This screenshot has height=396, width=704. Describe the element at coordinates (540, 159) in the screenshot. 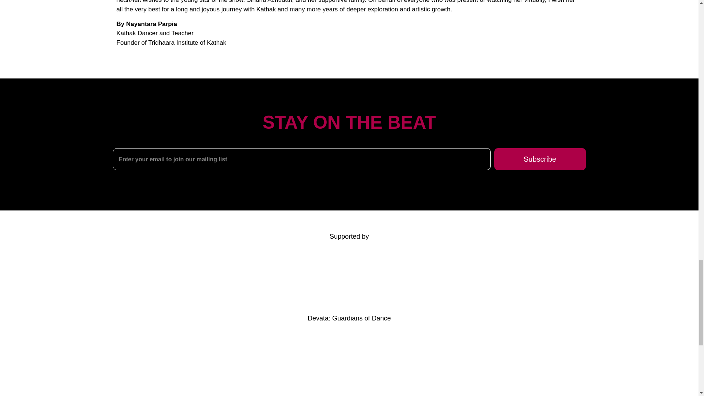

I see `Subscribe` at that location.